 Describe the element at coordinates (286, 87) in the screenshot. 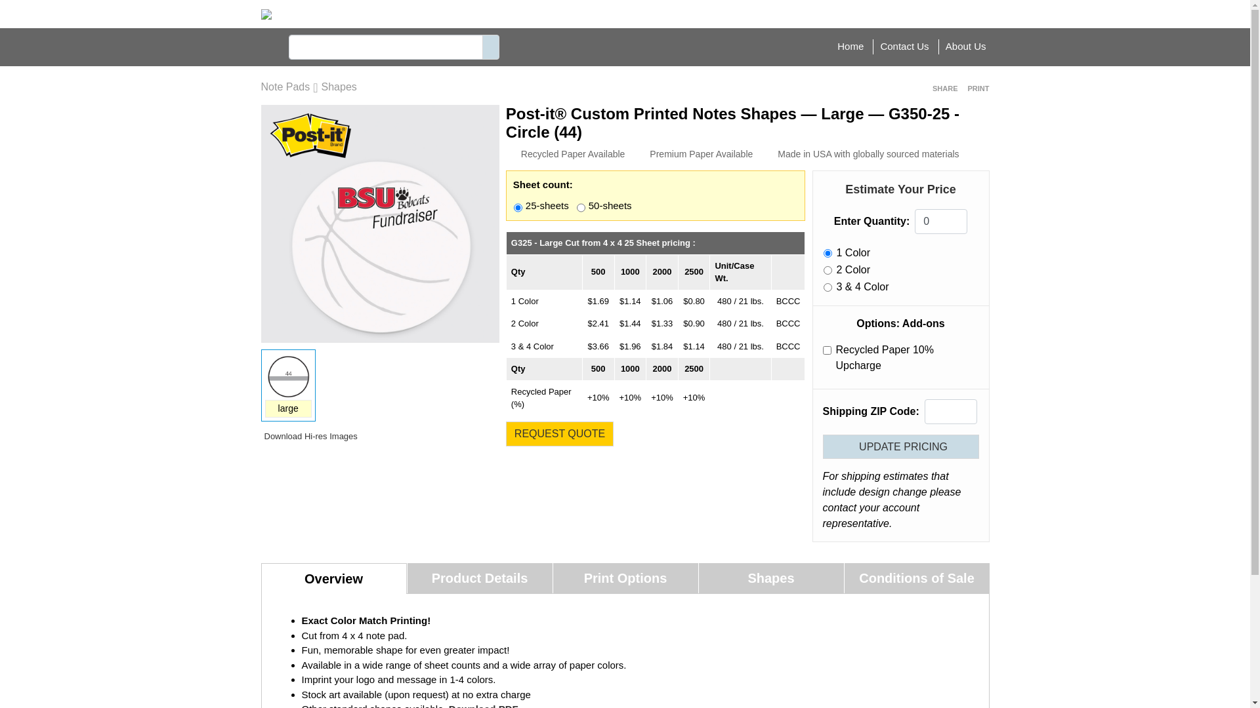

I see `Note Pads` at that location.